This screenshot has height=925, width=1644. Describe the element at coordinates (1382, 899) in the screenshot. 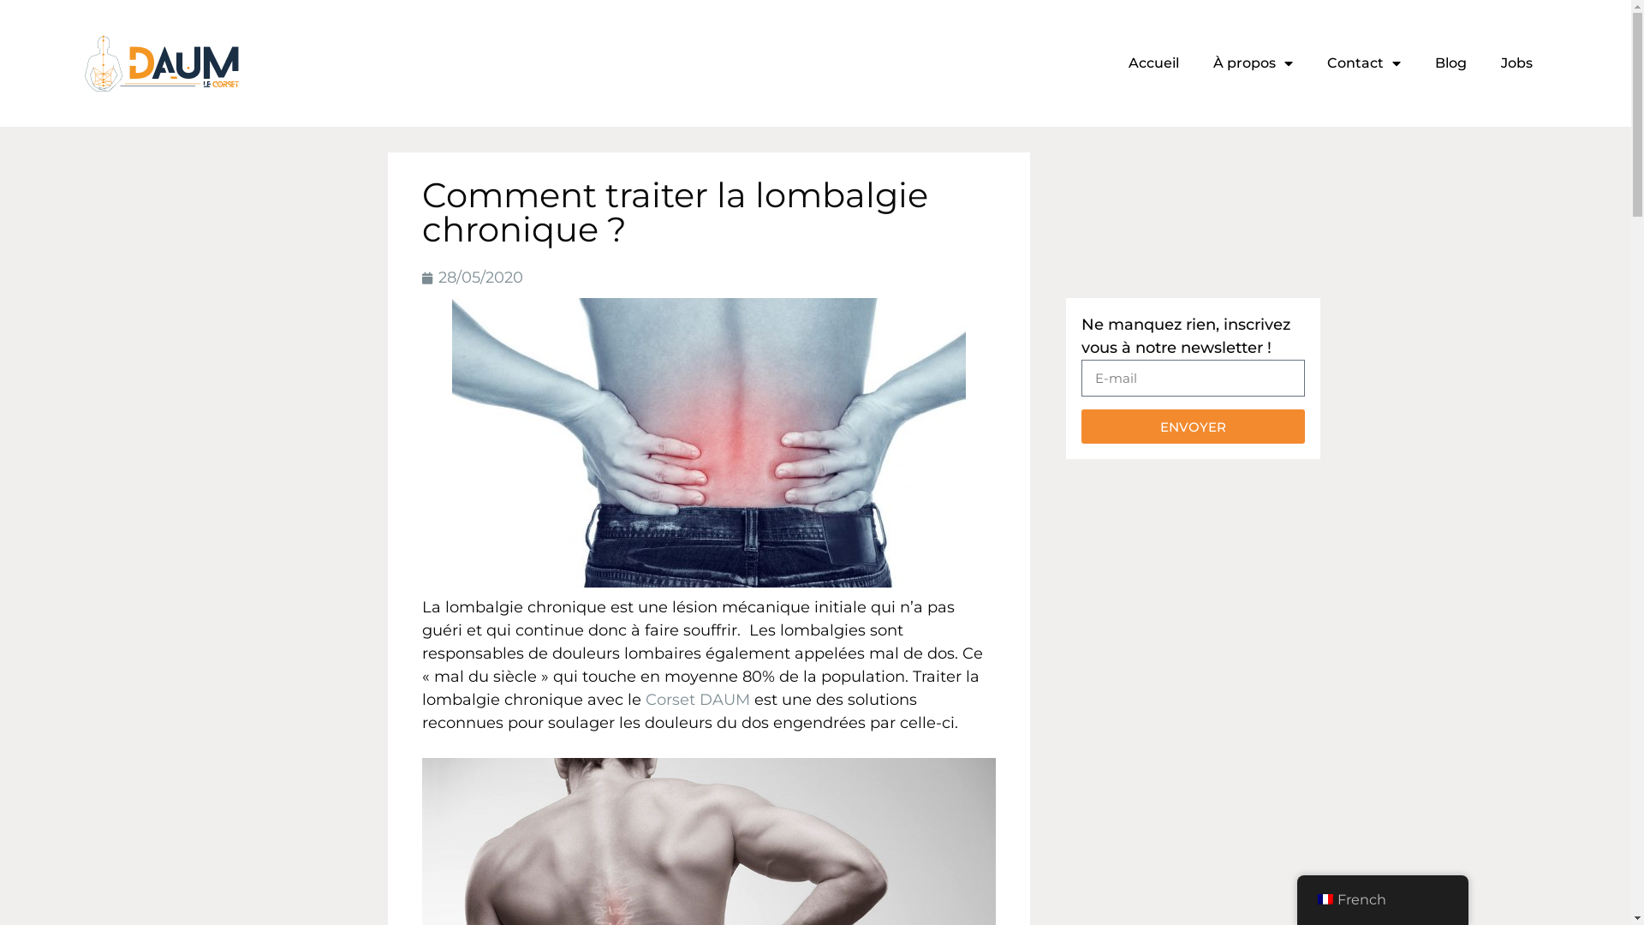

I see `French` at that location.